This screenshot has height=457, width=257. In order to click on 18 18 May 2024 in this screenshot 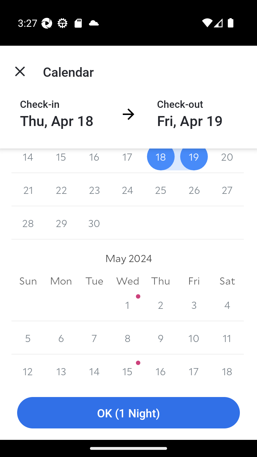, I will do `click(227, 370)`.